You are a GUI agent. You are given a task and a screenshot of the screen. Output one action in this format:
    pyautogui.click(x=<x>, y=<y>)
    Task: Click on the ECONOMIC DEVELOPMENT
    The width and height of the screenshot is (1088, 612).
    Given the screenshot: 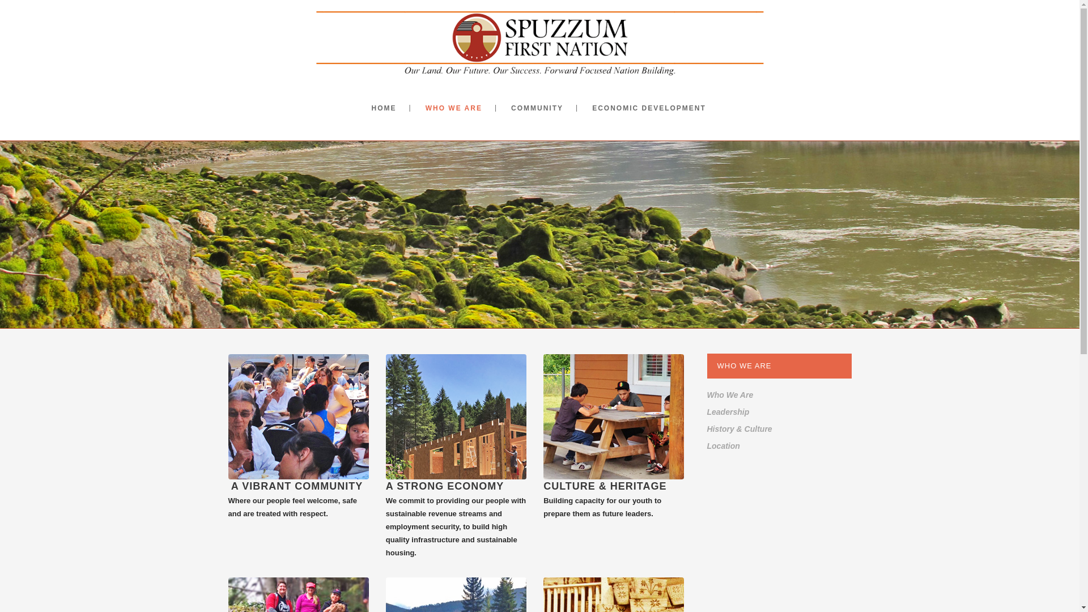 What is the action you would take?
    pyautogui.click(x=649, y=108)
    